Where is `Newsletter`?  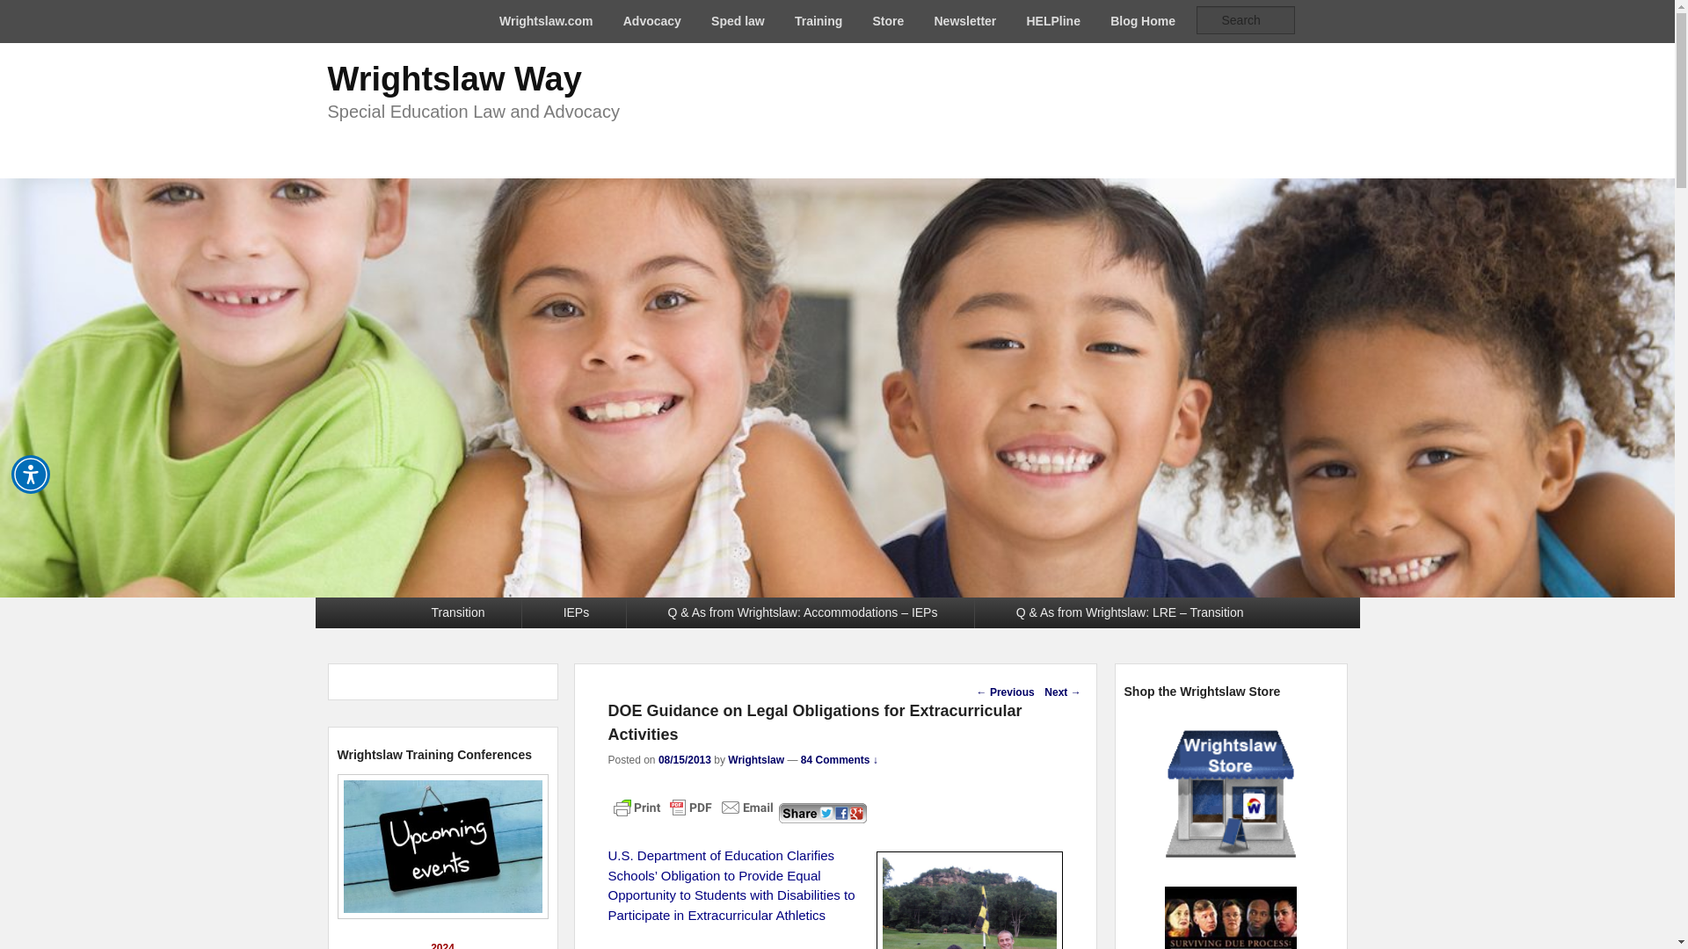 Newsletter is located at coordinates (965, 21).